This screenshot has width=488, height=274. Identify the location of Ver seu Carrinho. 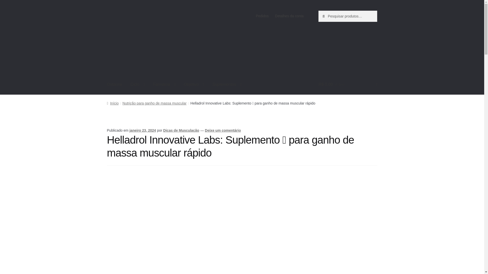
(348, 84).